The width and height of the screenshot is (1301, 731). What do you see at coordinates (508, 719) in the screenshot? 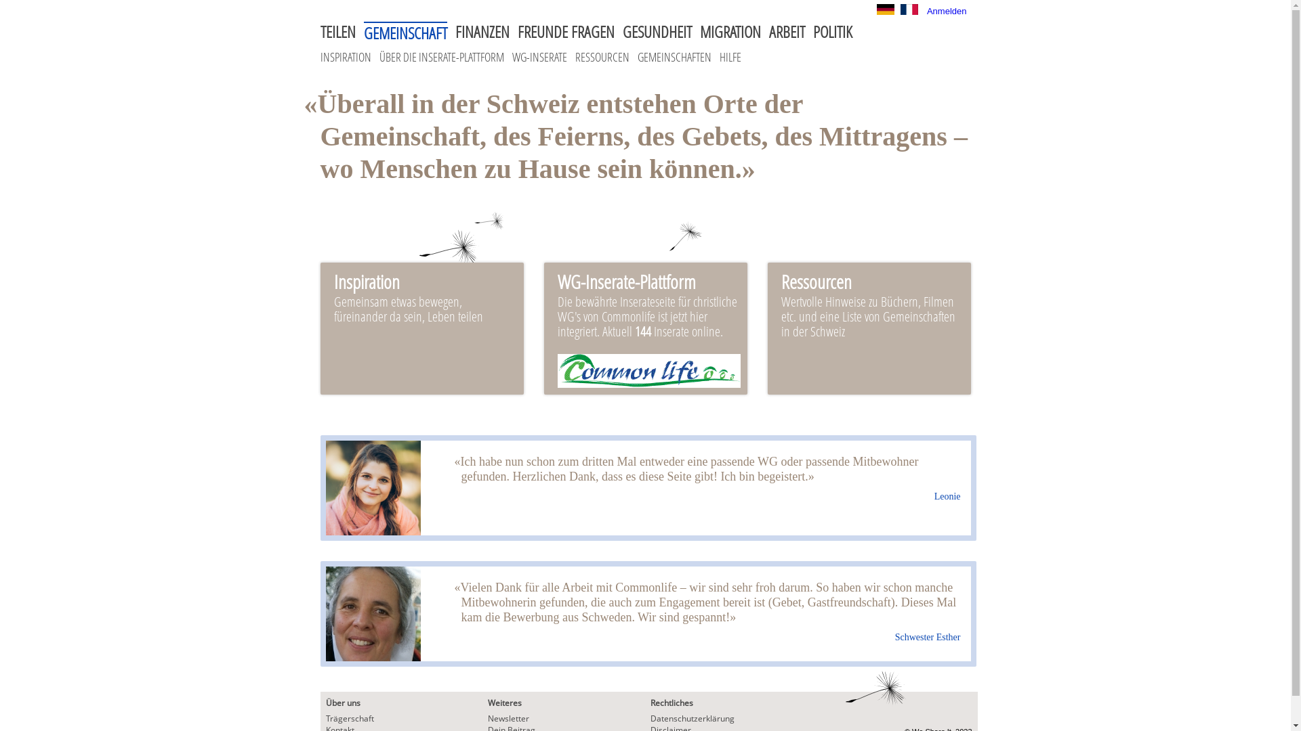
I see `Newsletter` at bounding box center [508, 719].